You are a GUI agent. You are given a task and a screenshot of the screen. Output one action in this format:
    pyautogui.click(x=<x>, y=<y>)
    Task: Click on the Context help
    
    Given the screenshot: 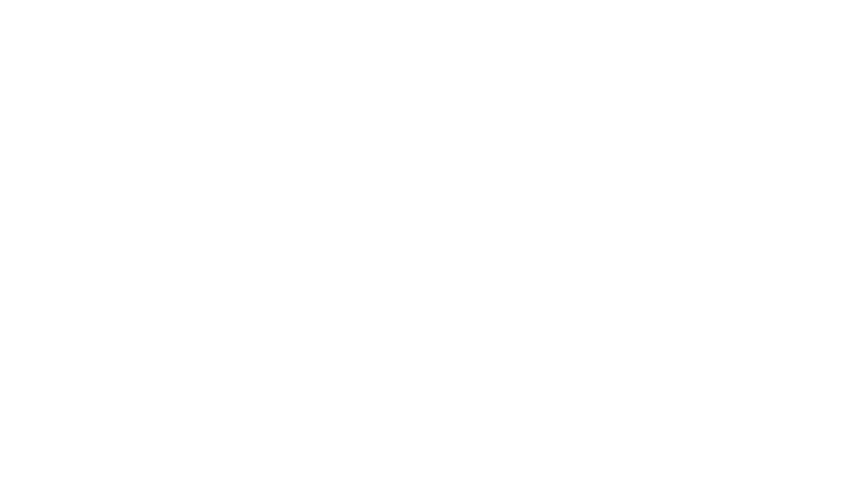 What is the action you would take?
    pyautogui.click(x=831, y=5)
    